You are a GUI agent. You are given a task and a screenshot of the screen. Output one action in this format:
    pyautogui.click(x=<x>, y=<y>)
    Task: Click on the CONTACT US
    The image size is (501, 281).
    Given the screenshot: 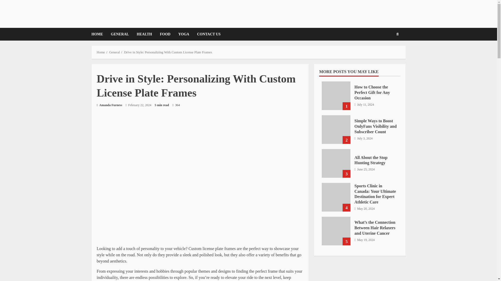 What is the action you would take?
    pyautogui.click(x=207, y=34)
    